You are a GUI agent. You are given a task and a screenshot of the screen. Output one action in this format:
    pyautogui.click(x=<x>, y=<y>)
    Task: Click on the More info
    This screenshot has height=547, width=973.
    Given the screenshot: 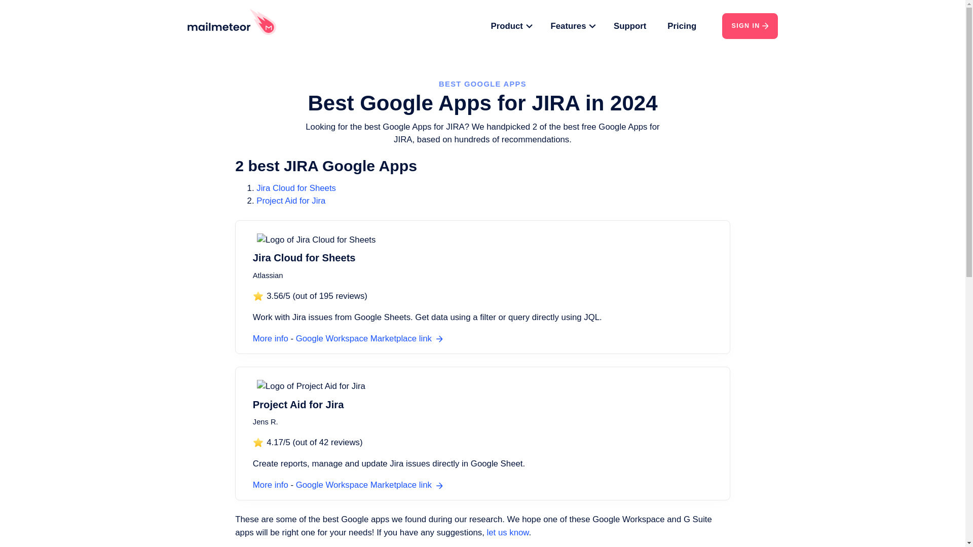 What is the action you would take?
    pyautogui.click(x=257, y=462)
    